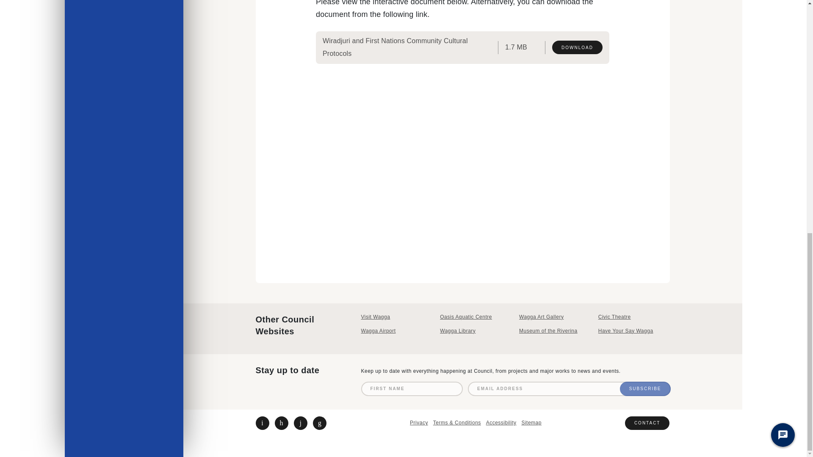  What do you see at coordinates (634, 317) in the screenshot?
I see `Civic Theatre` at bounding box center [634, 317].